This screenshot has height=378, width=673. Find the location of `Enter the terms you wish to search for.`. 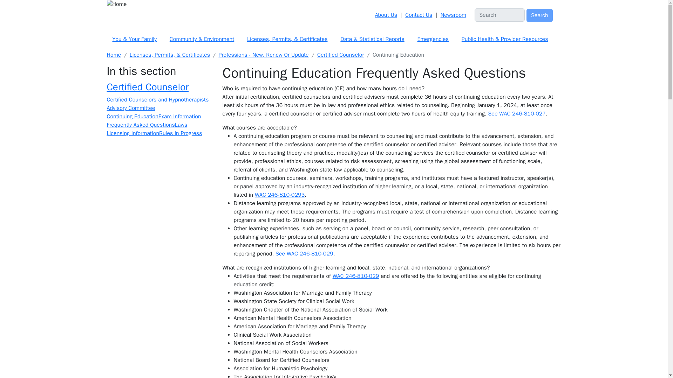

Enter the terms you wish to search for. is located at coordinates (499, 15).